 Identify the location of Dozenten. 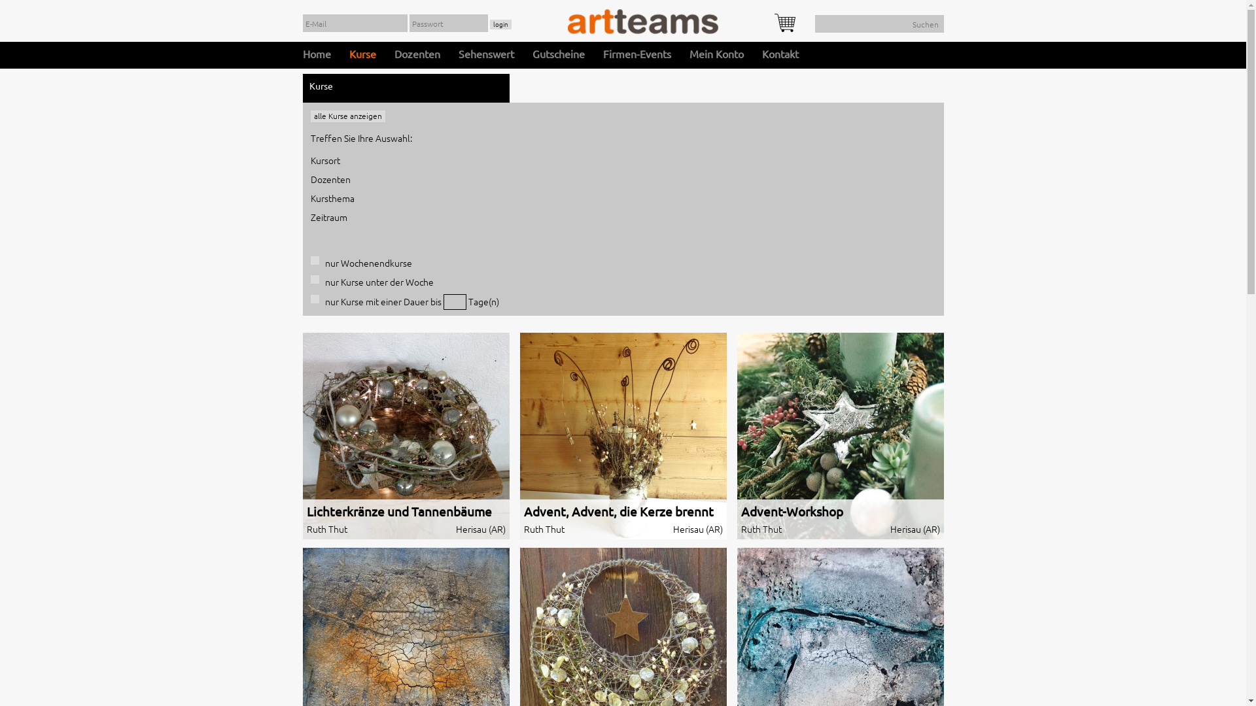
(417, 55).